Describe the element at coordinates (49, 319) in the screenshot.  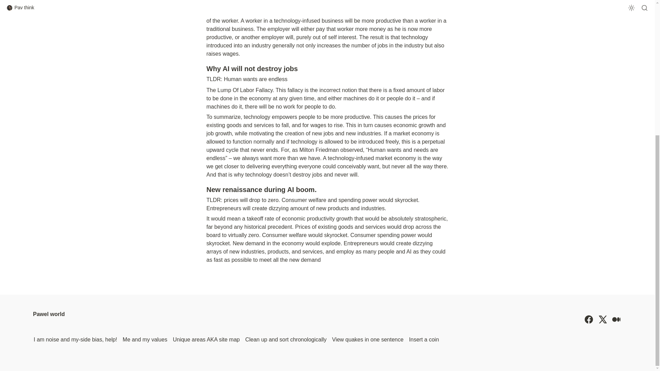
I see `Pawel world` at that location.